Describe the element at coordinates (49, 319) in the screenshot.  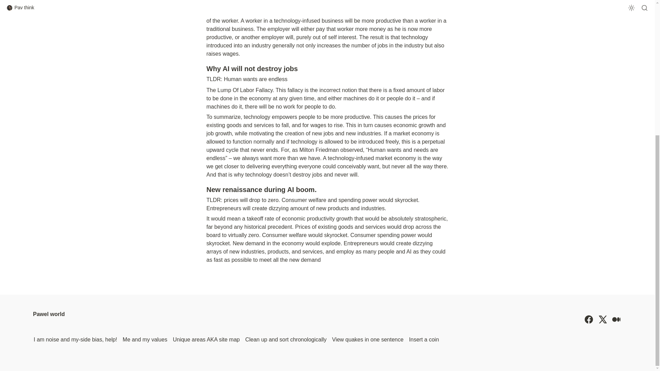
I see `Pawel world` at that location.